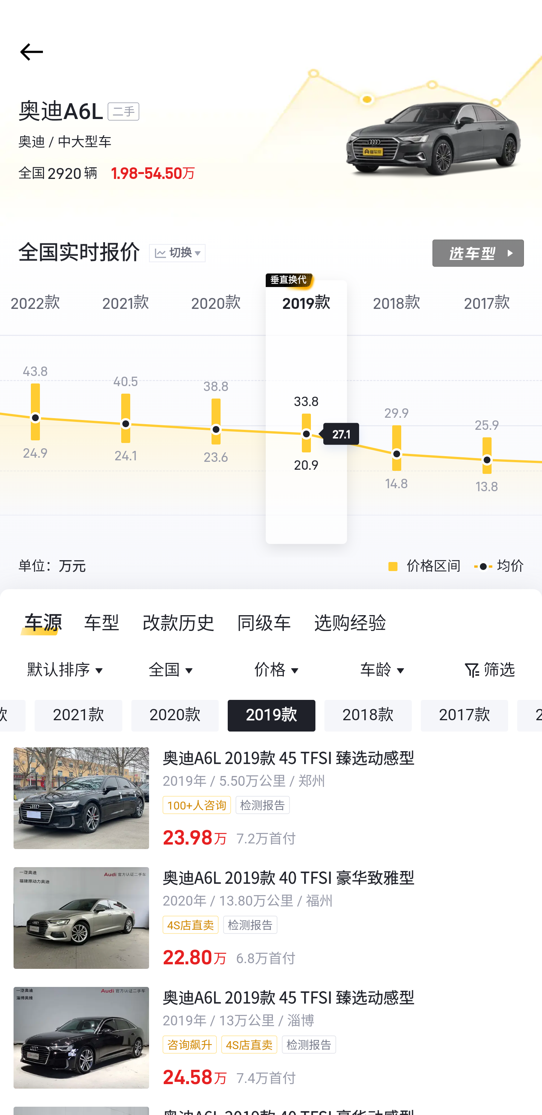  I want to click on , so click(29, 52).